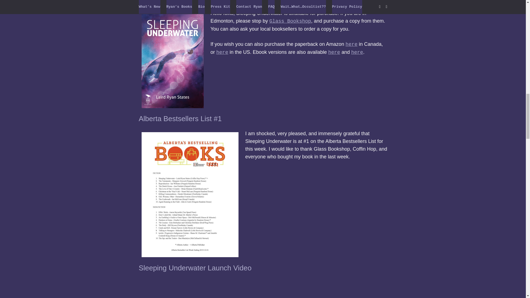 This screenshot has width=530, height=298. What do you see at coordinates (222, 52) in the screenshot?
I see `here` at bounding box center [222, 52].